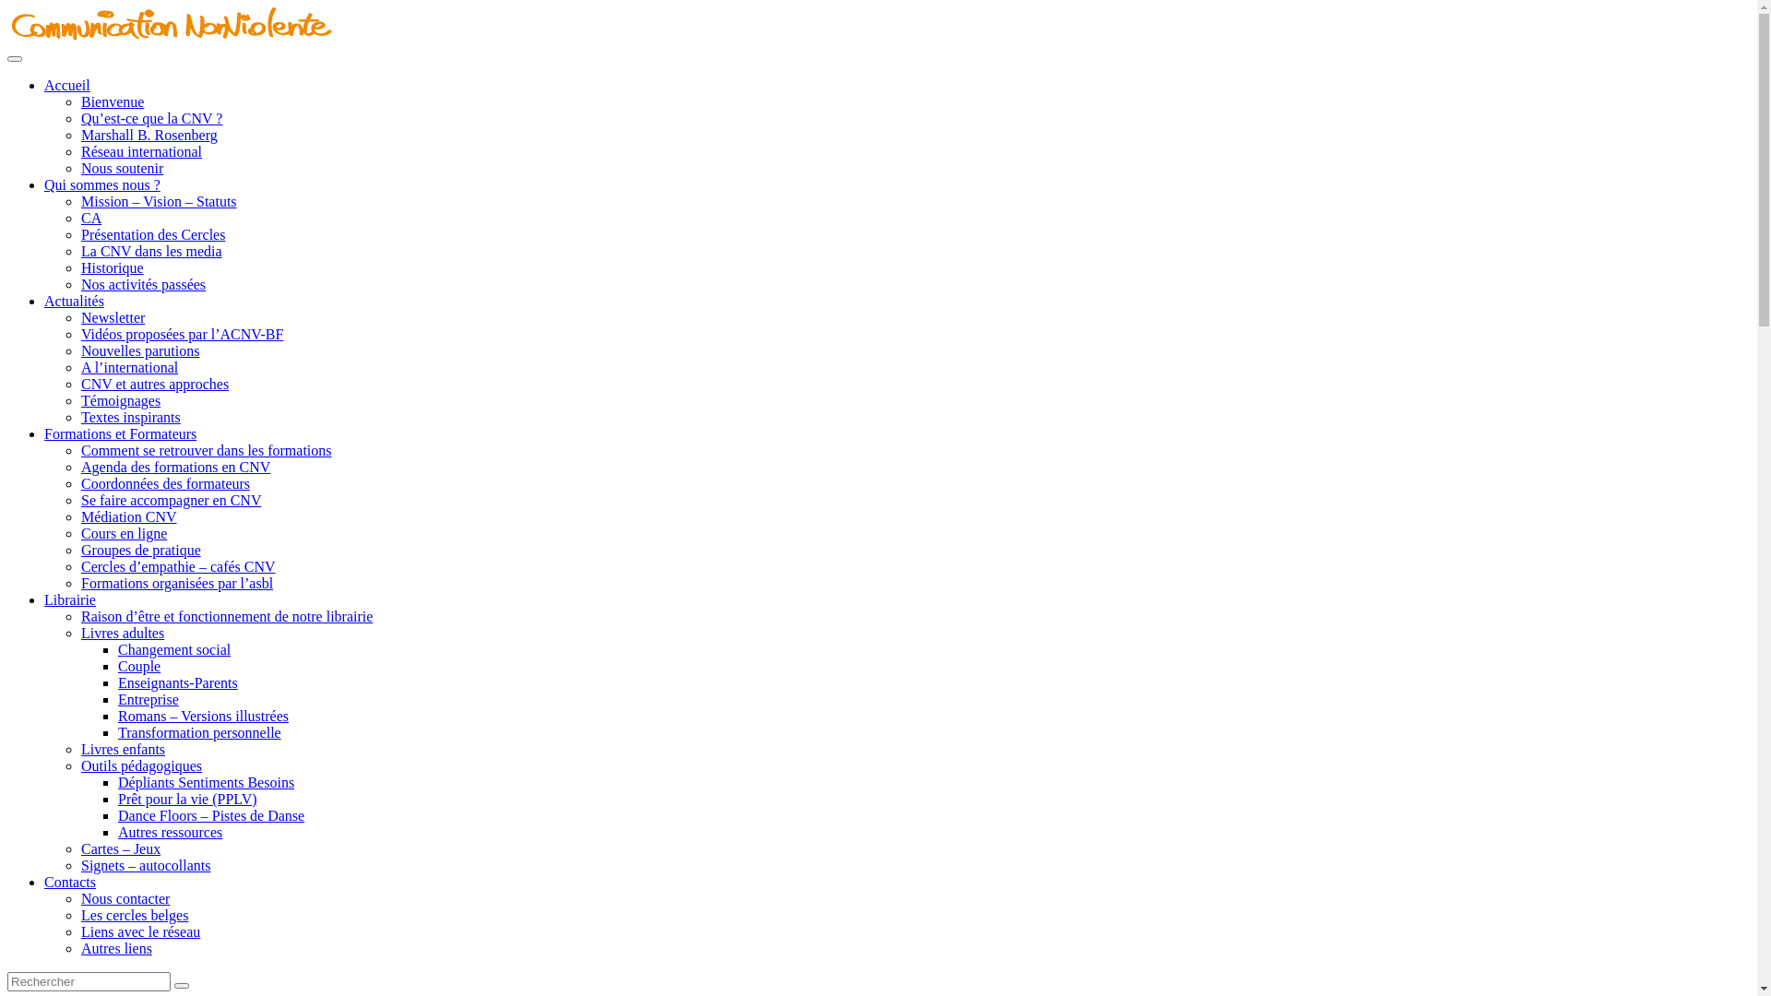 This screenshot has height=996, width=1771. What do you see at coordinates (207, 450) in the screenshot?
I see `Comment se retrouver dans les formations` at bounding box center [207, 450].